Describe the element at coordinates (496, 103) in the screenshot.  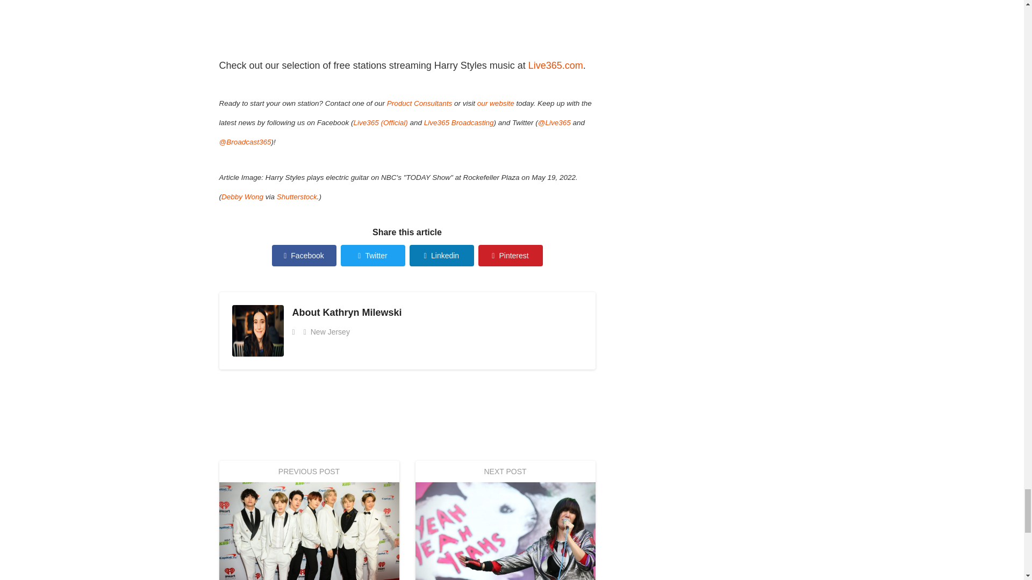
I see `our website` at that location.